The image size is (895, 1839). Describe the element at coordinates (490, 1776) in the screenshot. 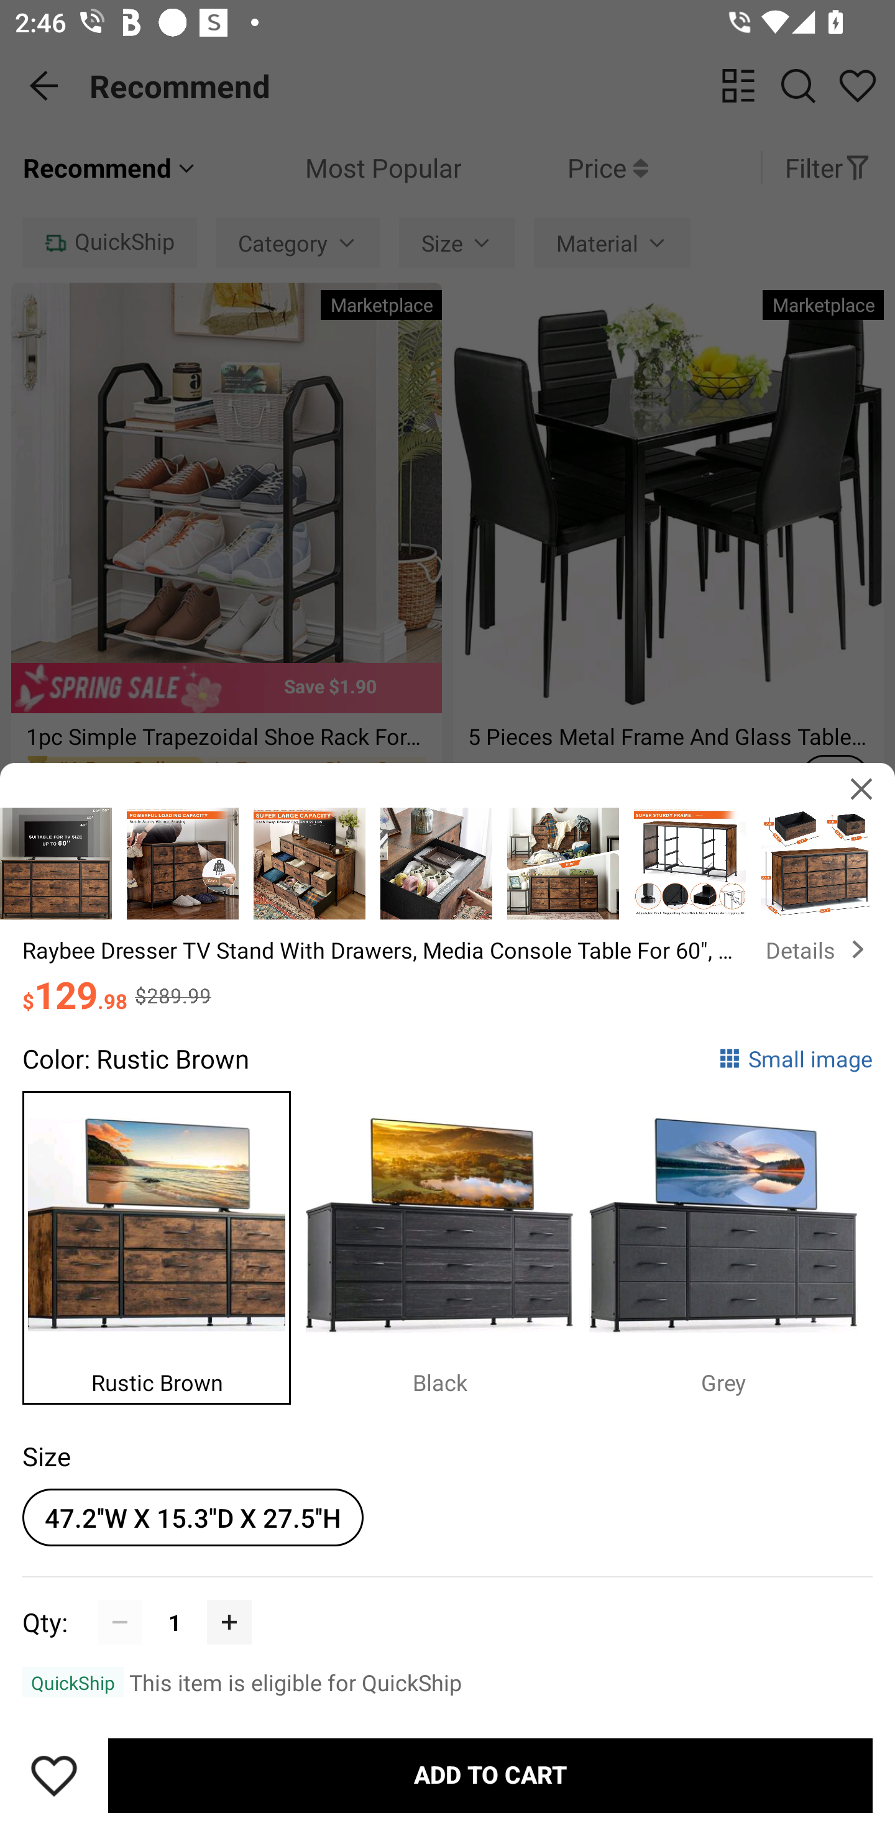

I see `ADD TO CART` at that location.